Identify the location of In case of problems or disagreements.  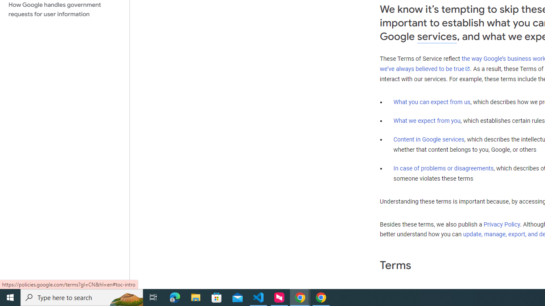
(444, 168).